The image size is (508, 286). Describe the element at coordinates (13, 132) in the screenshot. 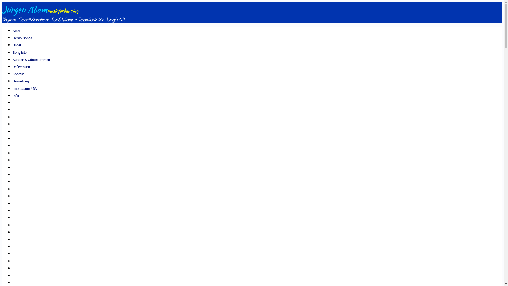

I see `.` at that location.